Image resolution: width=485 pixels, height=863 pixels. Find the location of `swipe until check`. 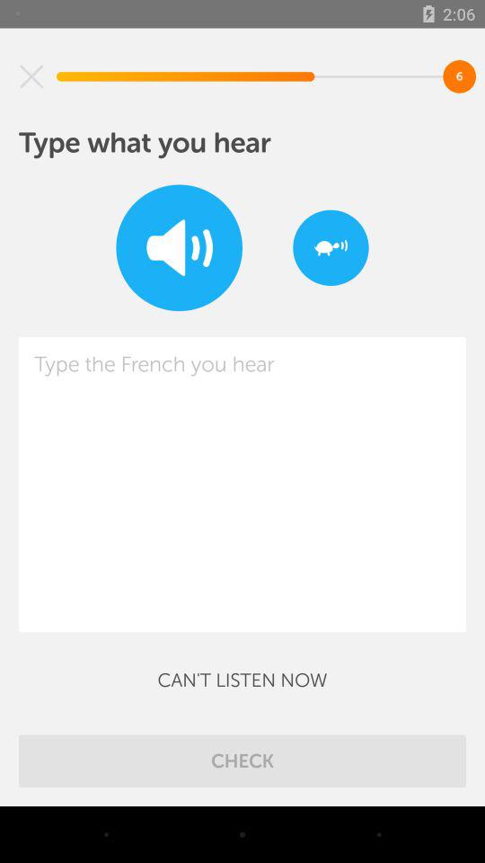

swipe until check is located at coordinates (242, 761).